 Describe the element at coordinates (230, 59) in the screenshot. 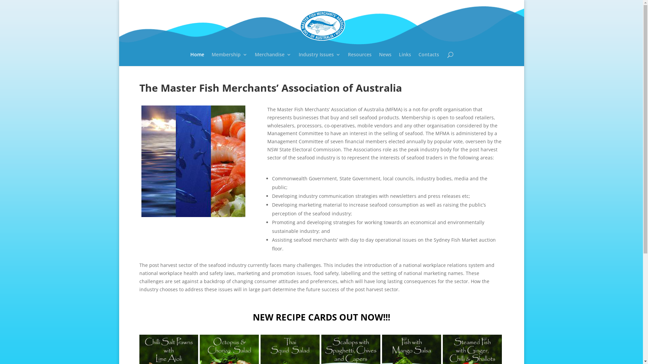

I see `Membership` at that location.